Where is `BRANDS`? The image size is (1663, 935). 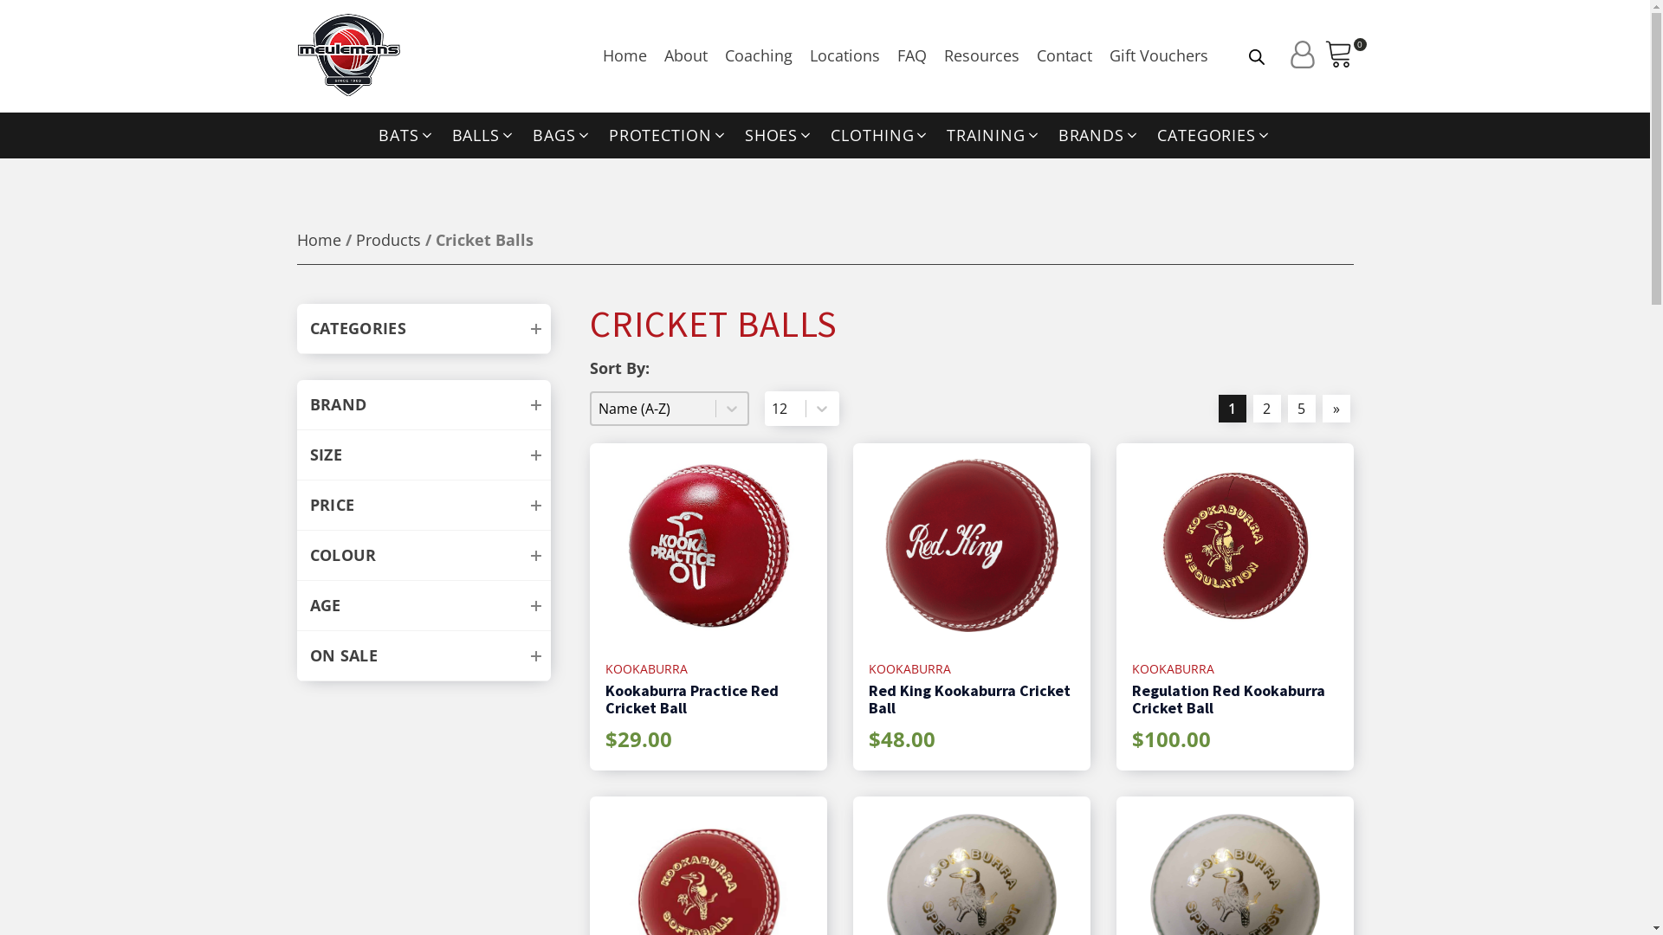
BRANDS is located at coordinates (1099, 136).